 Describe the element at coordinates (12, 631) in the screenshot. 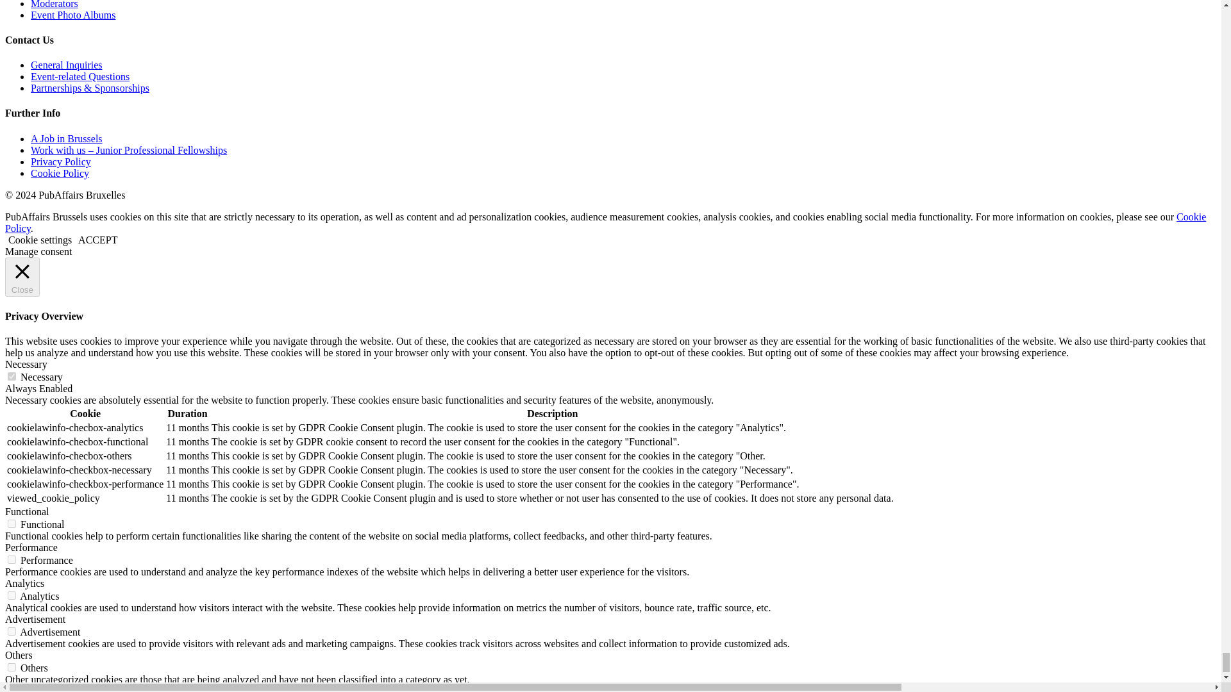

I see `on` at that location.